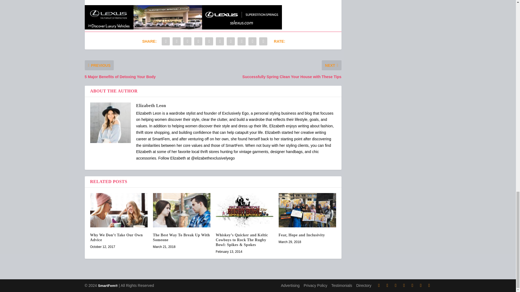 Image resolution: width=520 pixels, height=292 pixels. I want to click on Share "Pros and Cons of Raising an Only Child" via Twitter, so click(177, 41).